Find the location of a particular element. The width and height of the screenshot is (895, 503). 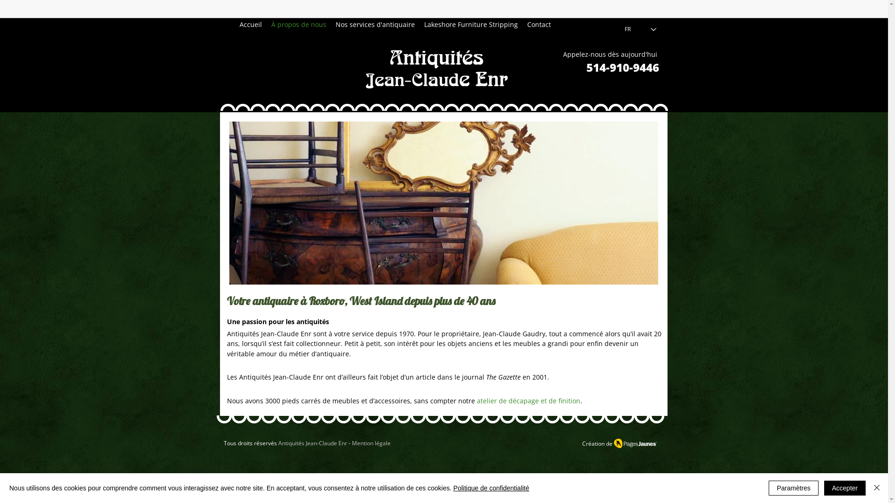

Contact is located at coordinates (539, 25).